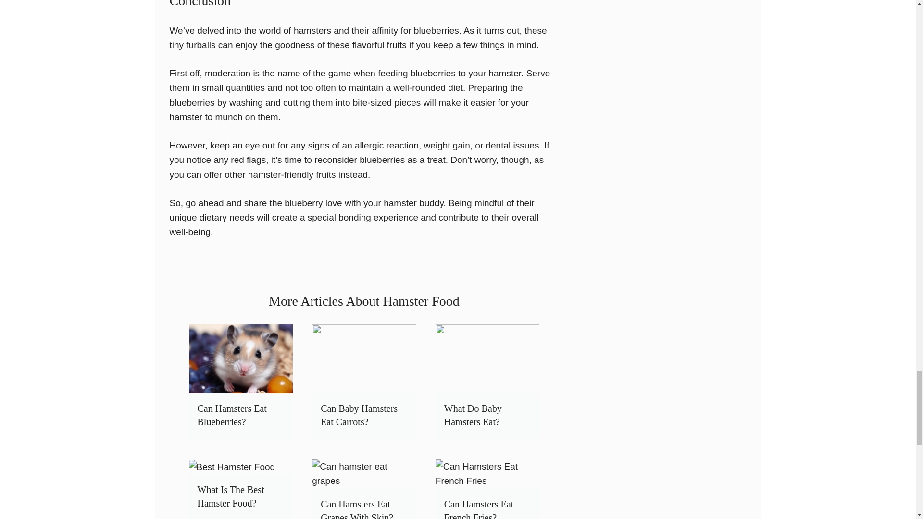  What do you see at coordinates (359, 415) in the screenshot?
I see `Can Baby Hamsters Eat Carrots?` at bounding box center [359, 415].